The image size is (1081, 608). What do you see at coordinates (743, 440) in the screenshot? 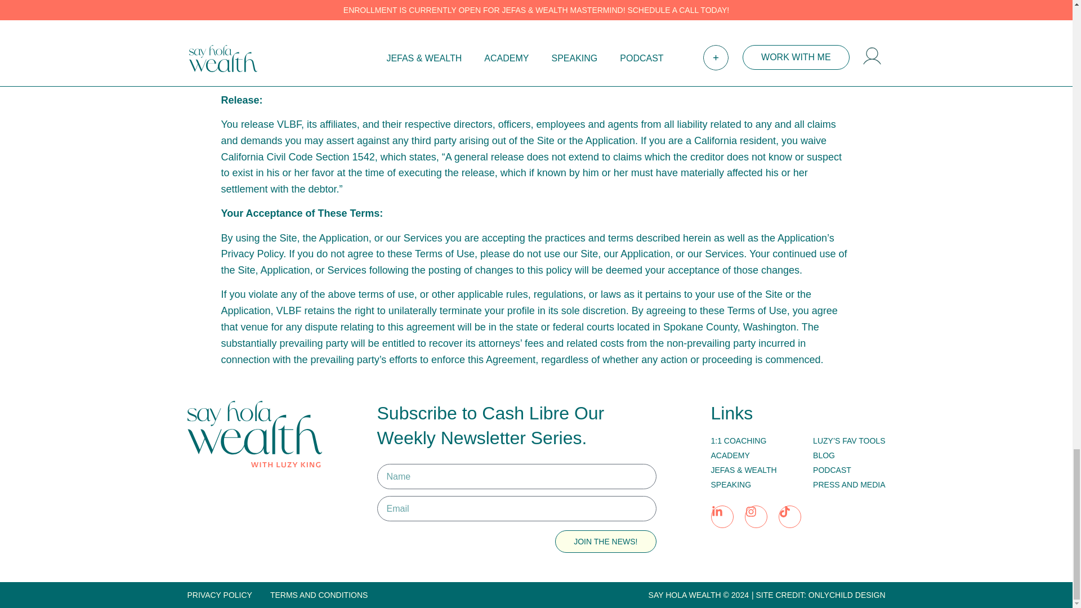
I see `1:1 COACHING` at bounding box center [743, 440].